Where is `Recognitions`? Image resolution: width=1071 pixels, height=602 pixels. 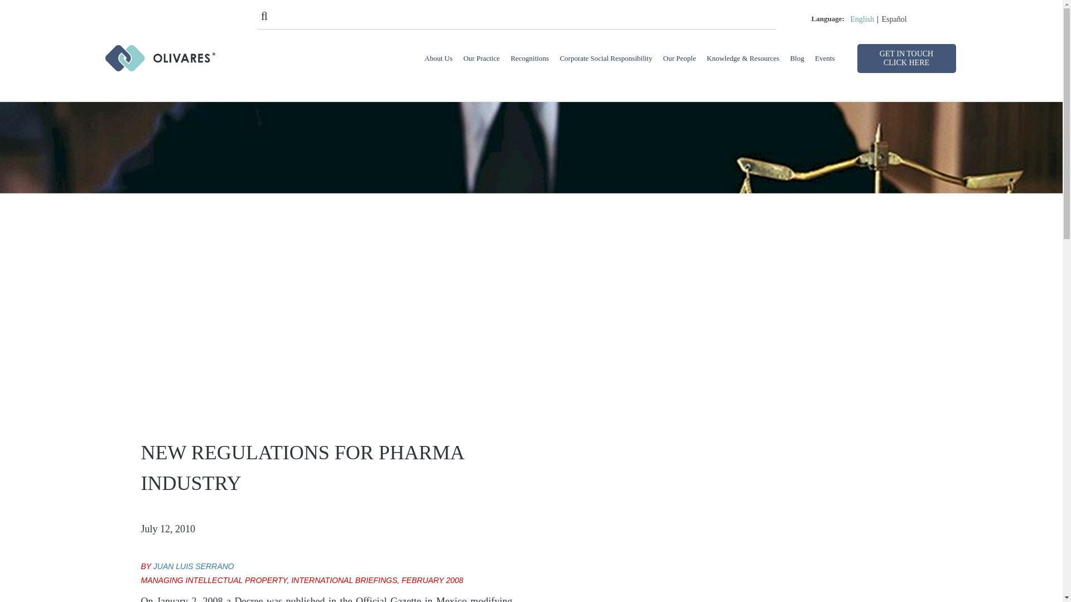 Recognitions is located at coordinates (529, 58).